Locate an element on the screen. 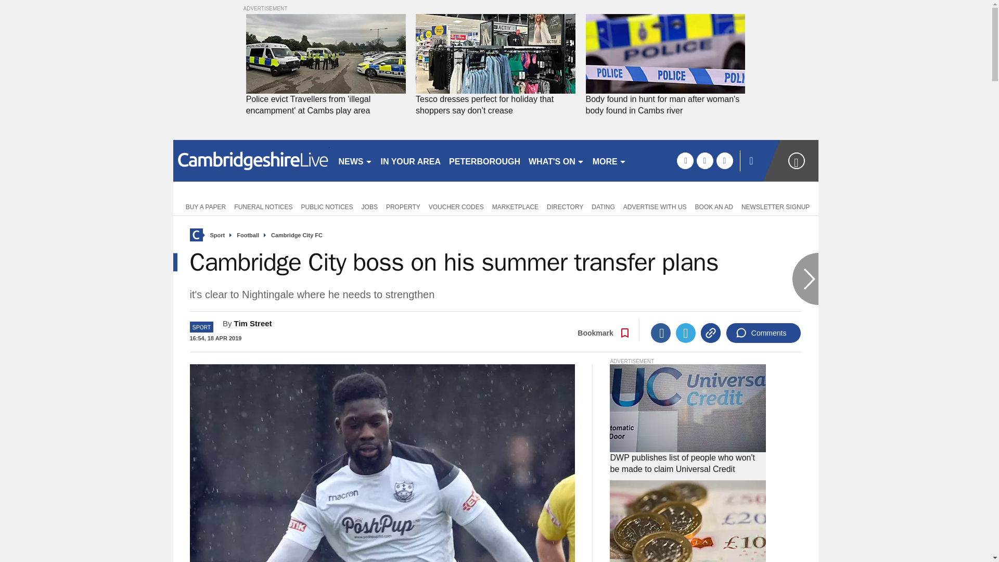 Image resolution: width=999 pixels, height=562 pixels. Twitter is located at coordinates (686, 333).